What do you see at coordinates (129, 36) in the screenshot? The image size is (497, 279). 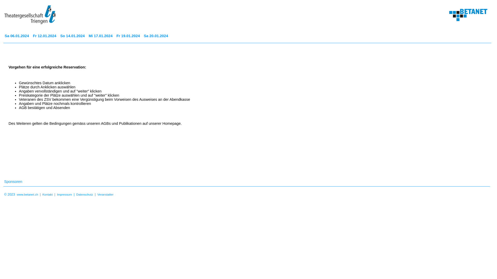 I see `Fr 19.01.2024` at bounding box center [129, 36].